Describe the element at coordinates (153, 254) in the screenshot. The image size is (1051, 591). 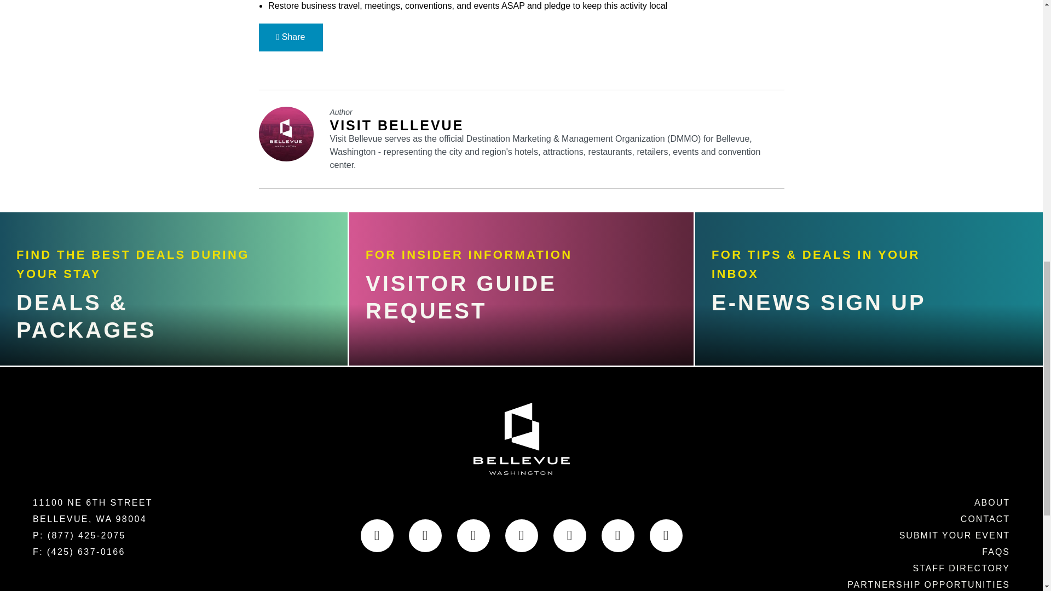
I see `Restaurants` at that location.